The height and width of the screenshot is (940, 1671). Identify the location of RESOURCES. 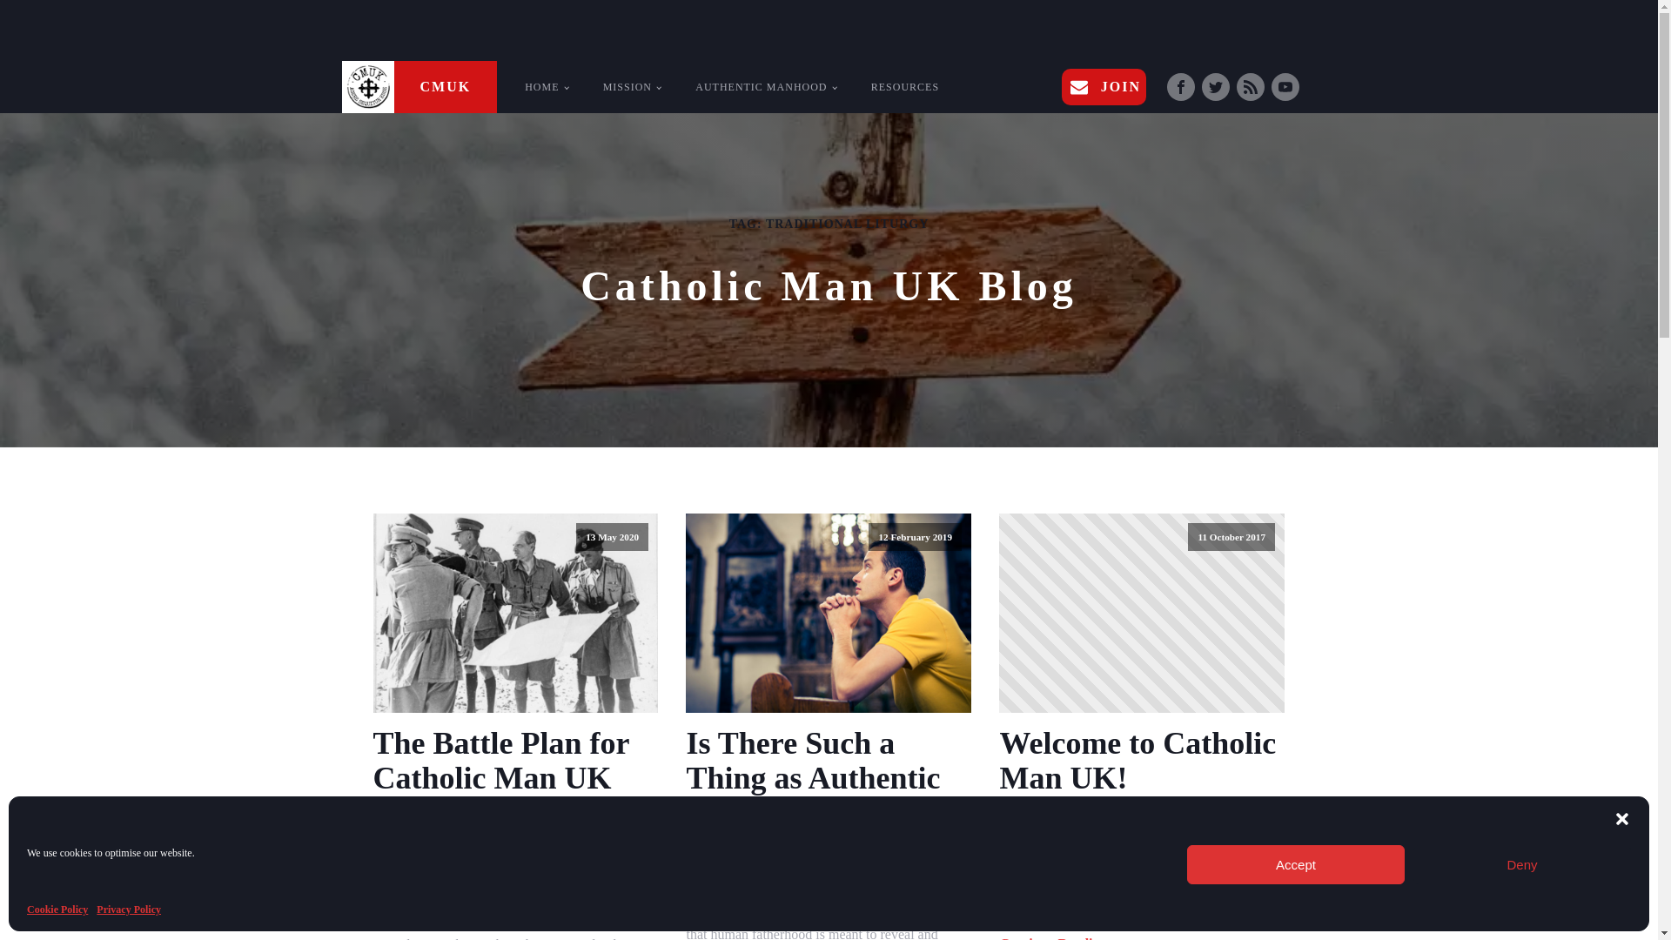
(905, 87).